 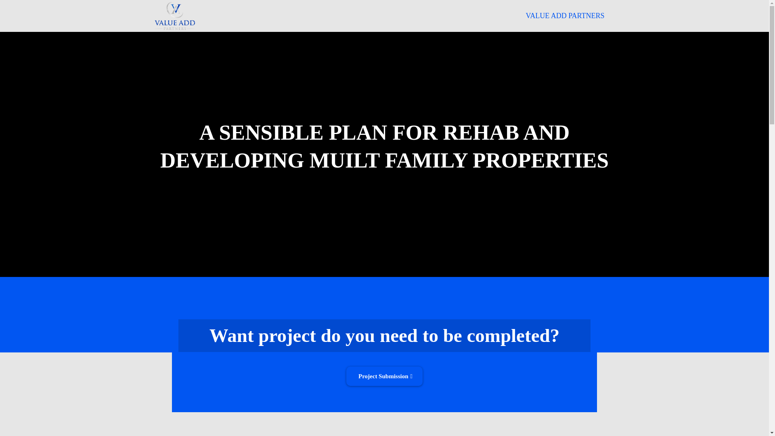 What do you see at coordinates (384, 376) in the screenshot?
I see `Project Submission` at bounding box center [384, 376].